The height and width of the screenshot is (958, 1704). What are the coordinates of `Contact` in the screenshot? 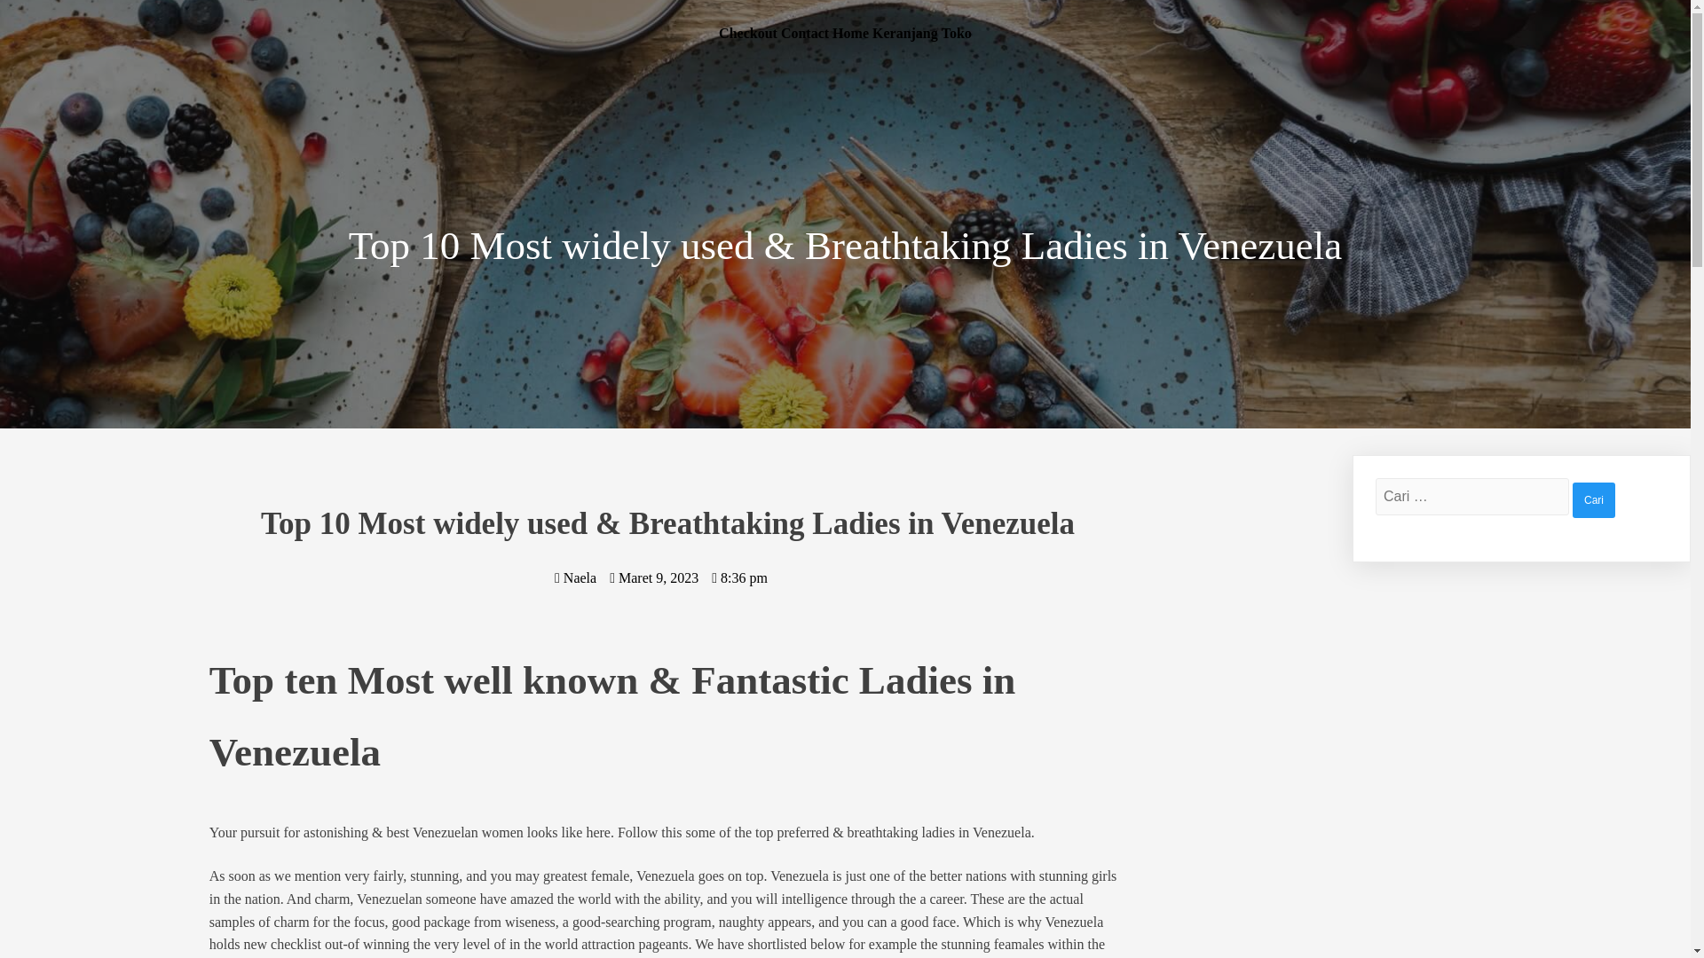 It's located at (804, 33).